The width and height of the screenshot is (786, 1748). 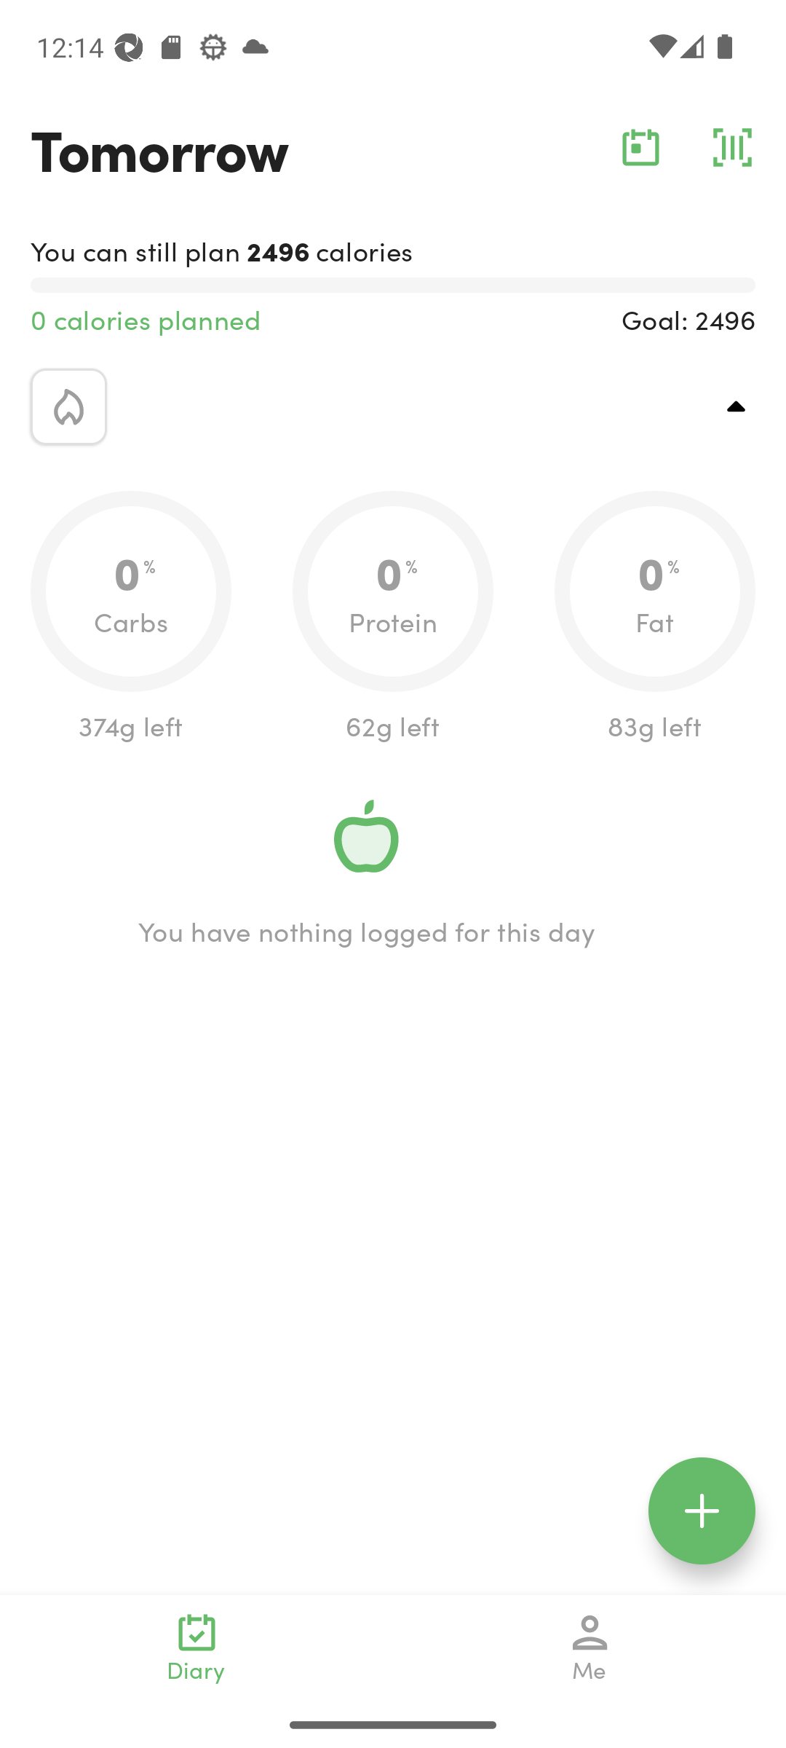 What do you see at coordinates (68, 406) in the screenshot?
I see `calorie_icon` at bounding box center [68, 406].